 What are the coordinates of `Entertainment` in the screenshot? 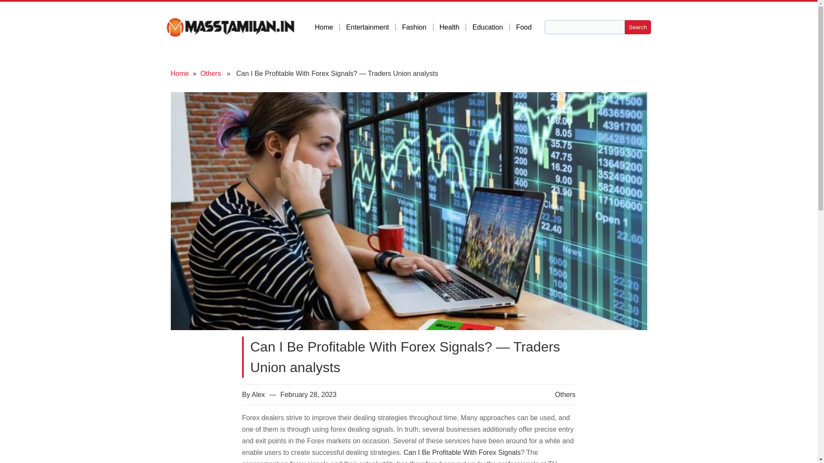 It's located at (371, 27).